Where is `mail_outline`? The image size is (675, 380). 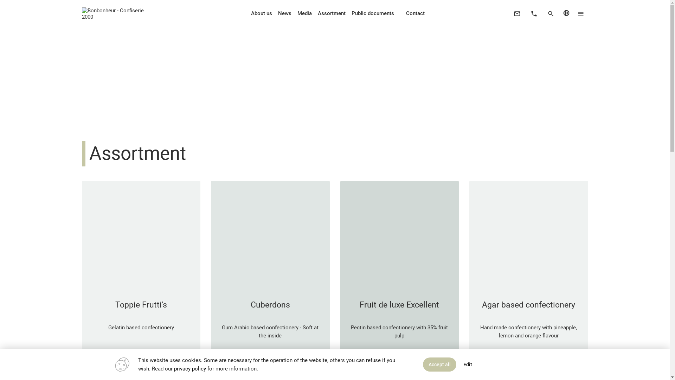 mail_outline is located at coordinates (517, 14).